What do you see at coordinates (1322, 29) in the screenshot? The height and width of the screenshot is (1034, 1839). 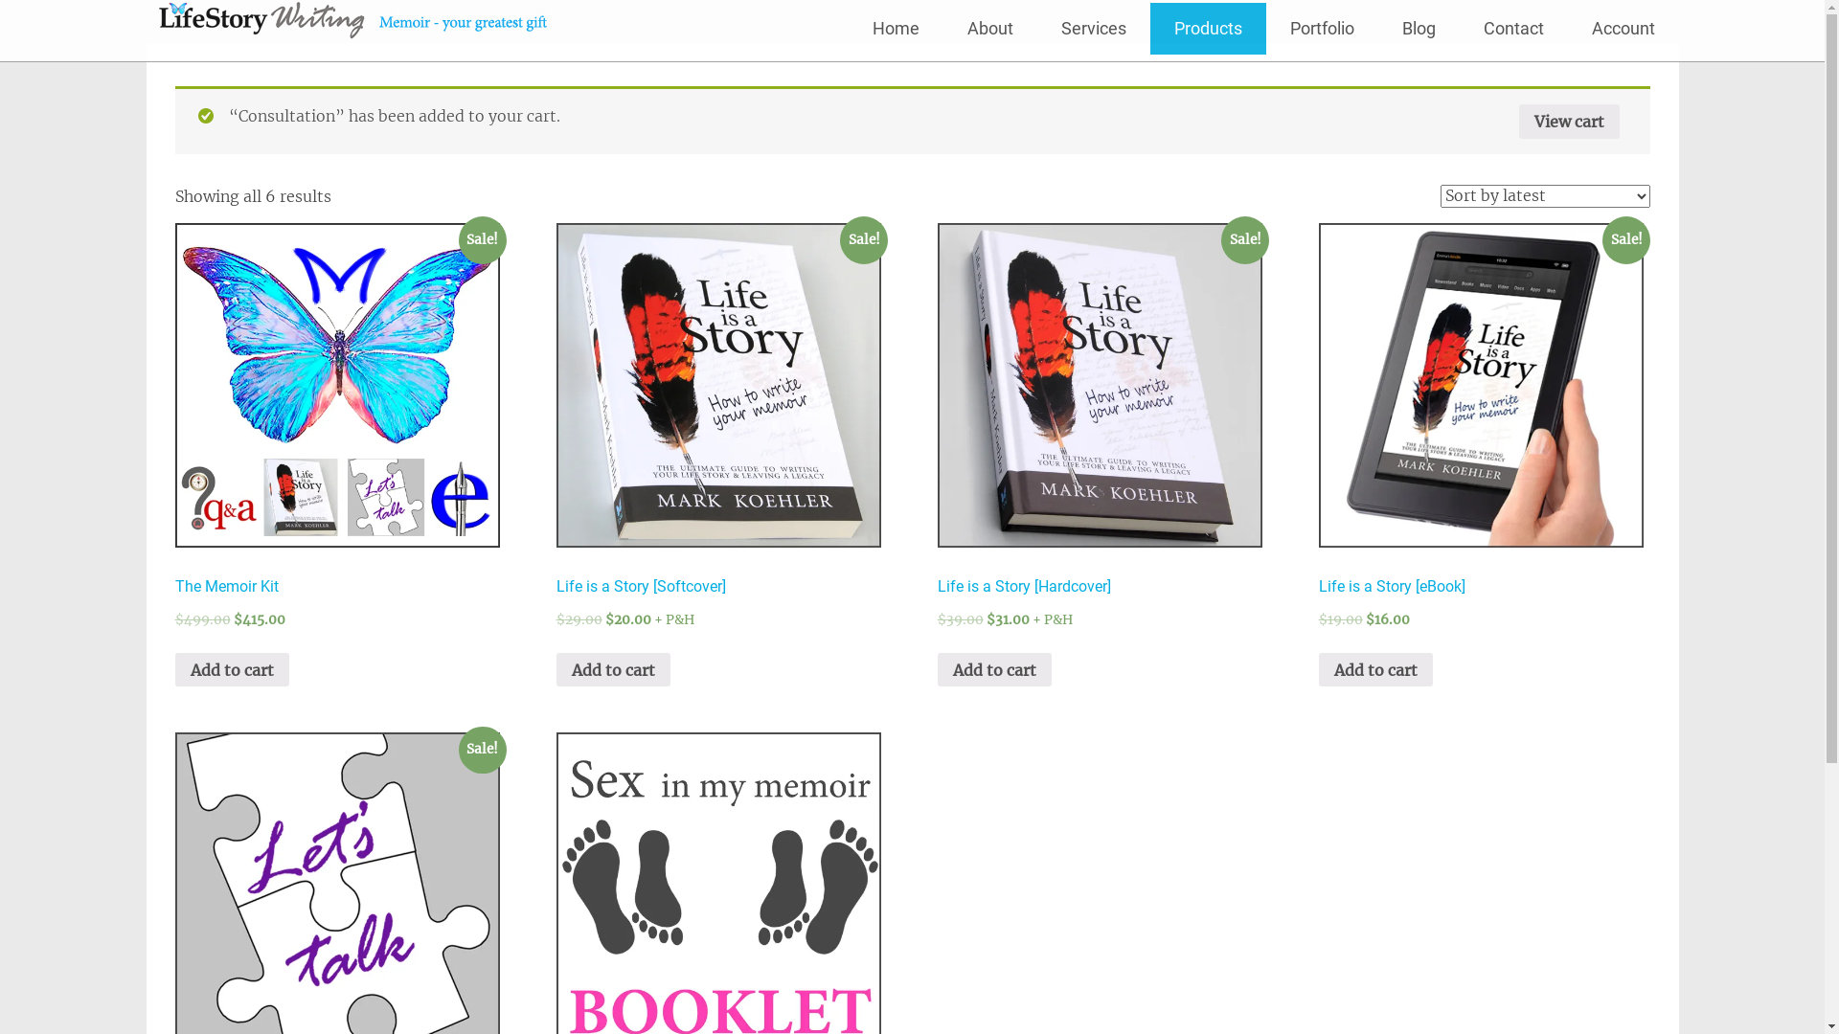 I see `Portfolio` at bounding box center [1322, 29].